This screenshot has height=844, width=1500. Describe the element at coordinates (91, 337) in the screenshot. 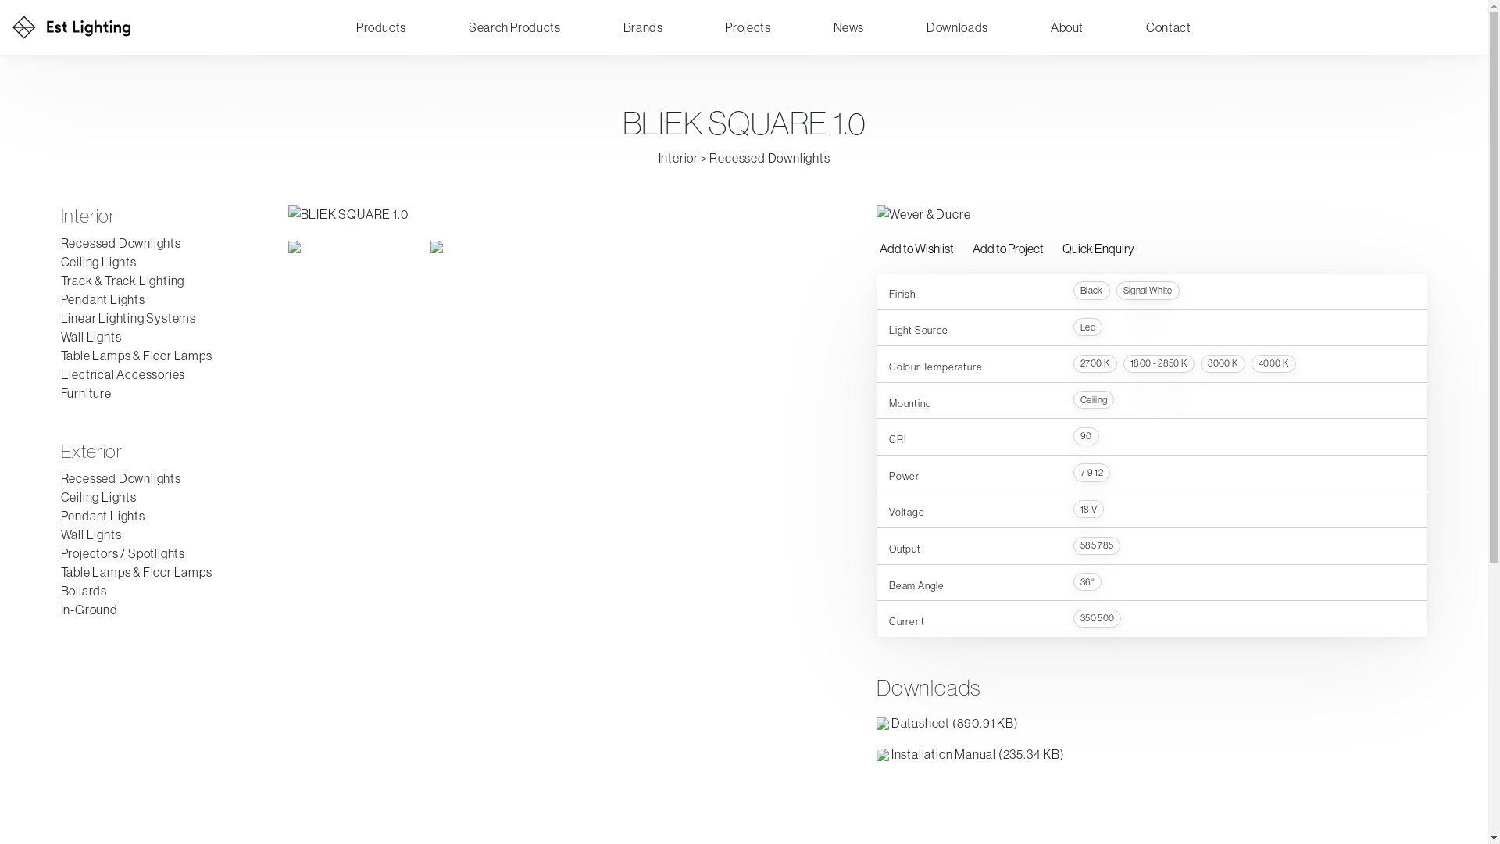

I see `Wall Lights` at that location.